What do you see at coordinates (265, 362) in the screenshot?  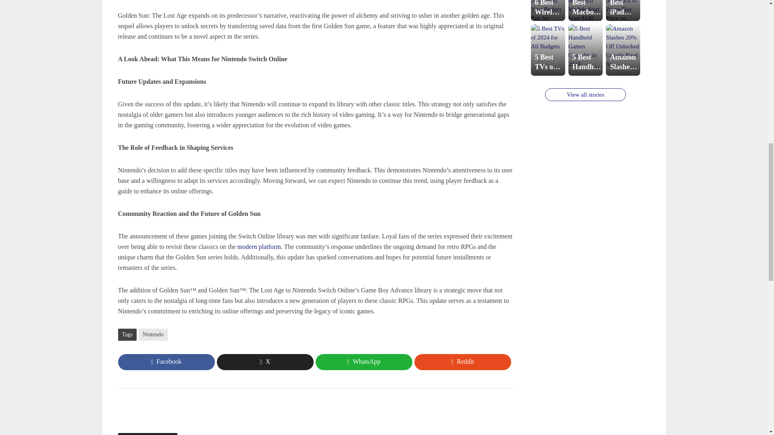 I see `X` at bounding box center [265, 362].